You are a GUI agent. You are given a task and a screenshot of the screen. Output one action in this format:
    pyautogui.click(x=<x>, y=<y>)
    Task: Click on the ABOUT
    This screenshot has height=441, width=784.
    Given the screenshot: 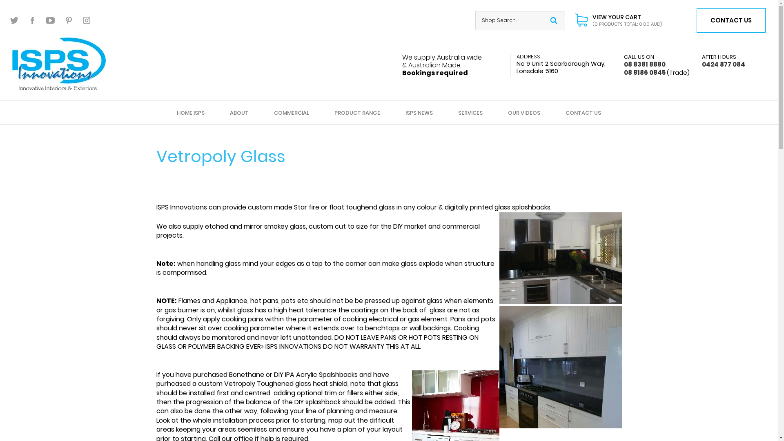 What is the action you would take?
    pyautogui.click(x=239, y=113)
    